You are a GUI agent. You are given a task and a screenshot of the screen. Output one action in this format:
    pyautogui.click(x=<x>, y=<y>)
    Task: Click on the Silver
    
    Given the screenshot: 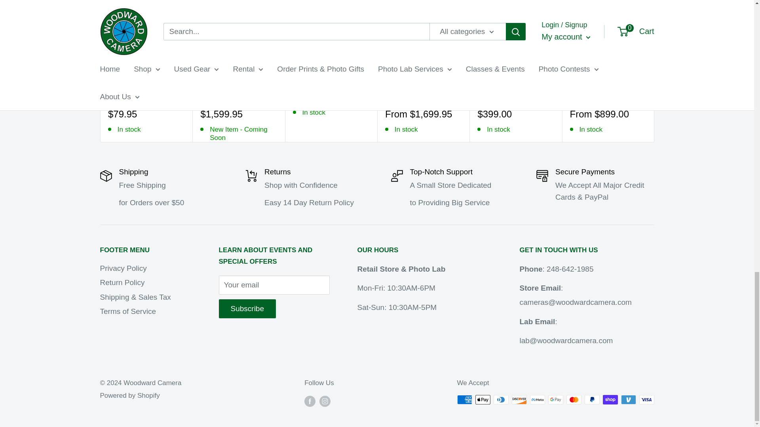 What is the action you would take?
    pyautogui.click(x=587, y=96)
    